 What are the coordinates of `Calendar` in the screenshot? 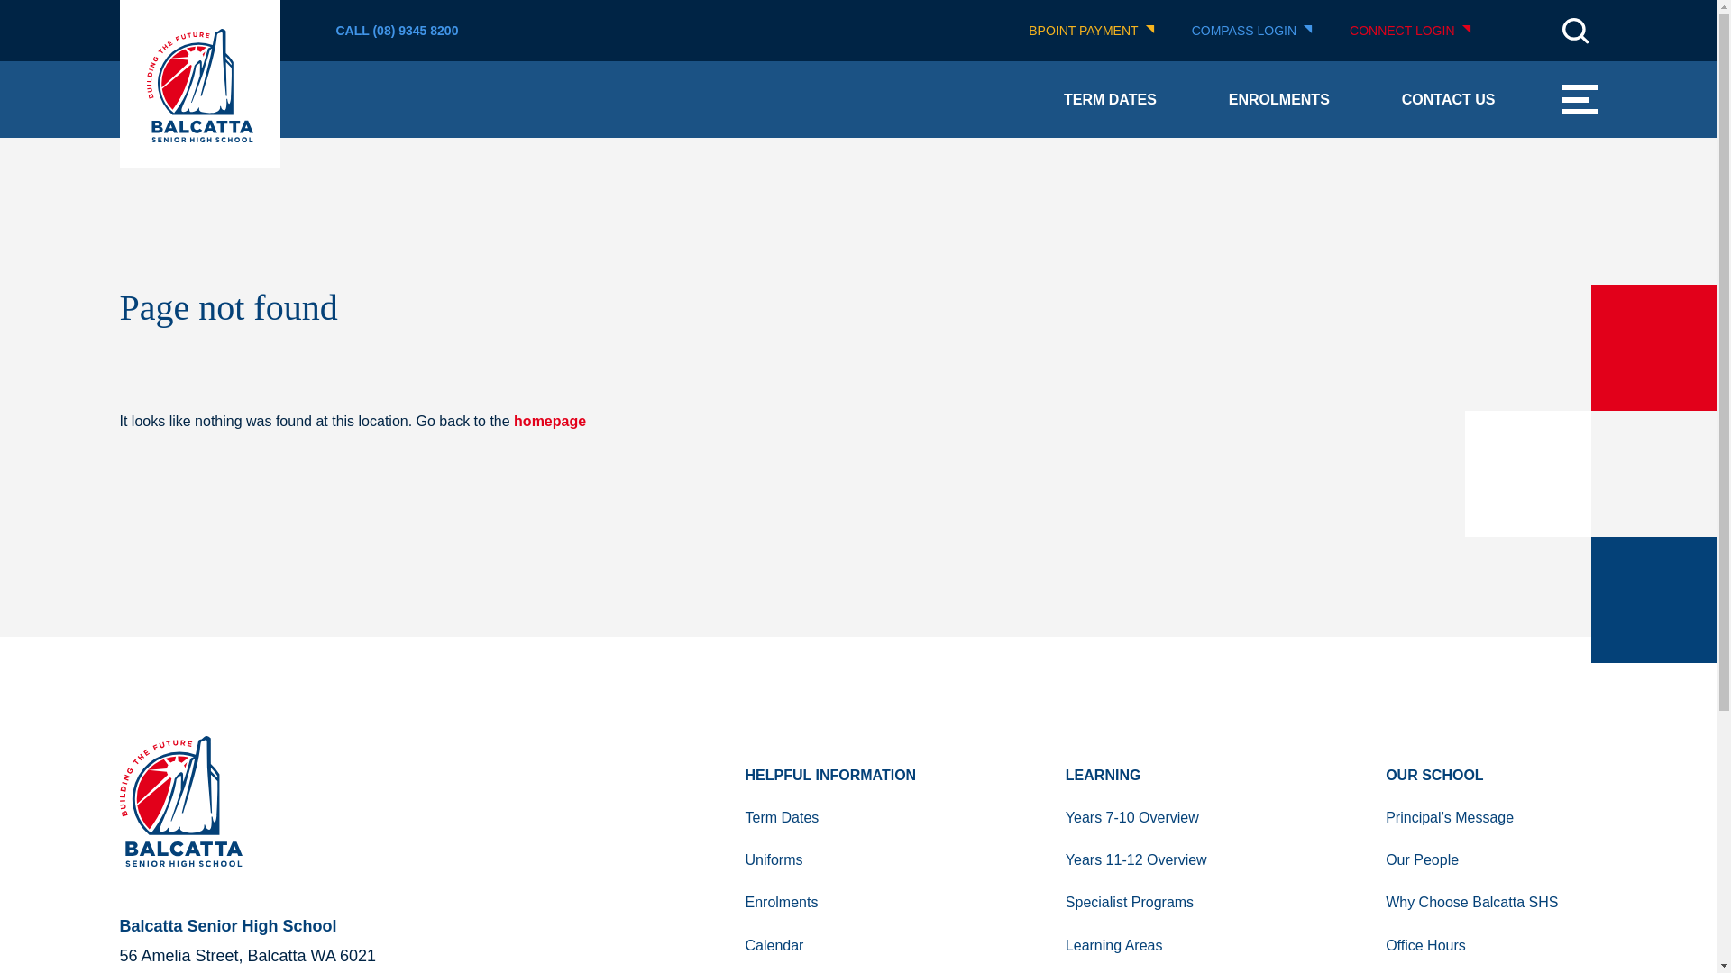 It's located at (851, 946).